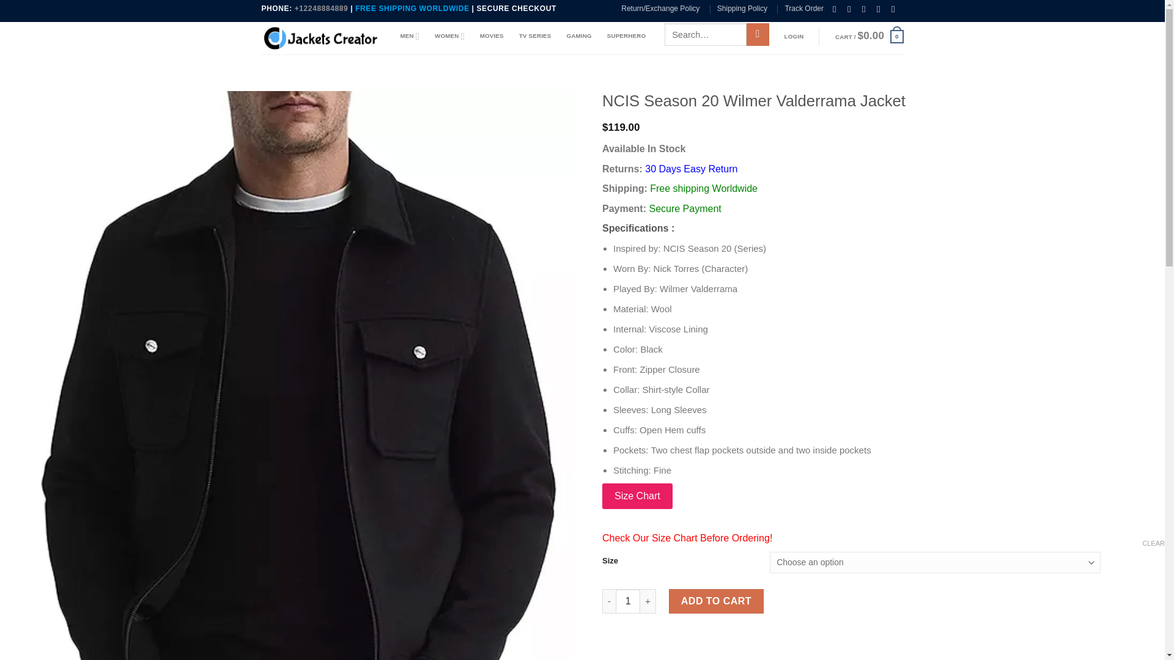 Image resolution: width=1174 pixels, height=660 pixels. Describe the element at coordinates (742, 9) in the screenshot. I see `Shipping Policy` at that location.